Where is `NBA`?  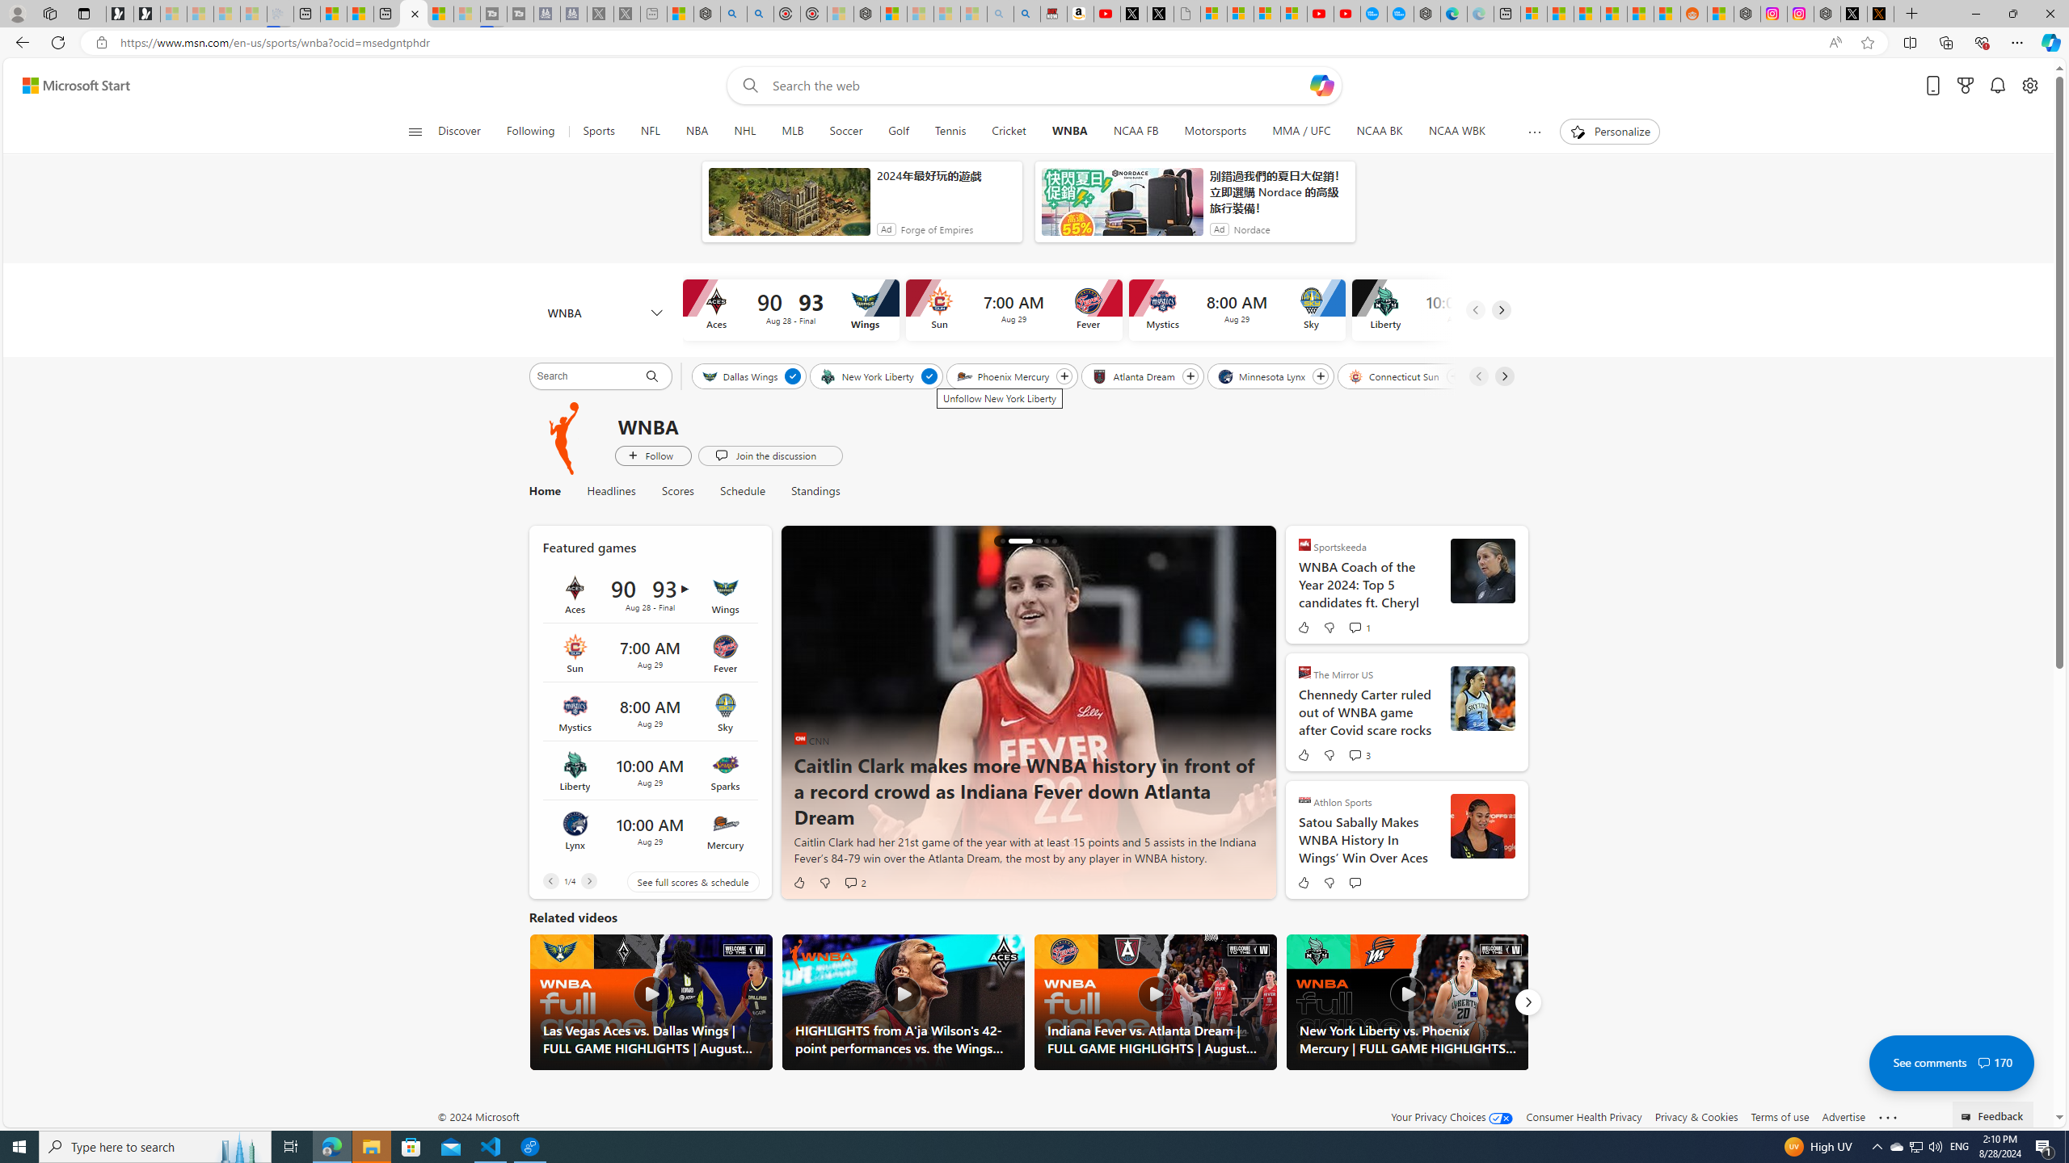 NBA is located at coordinates (697, 132).